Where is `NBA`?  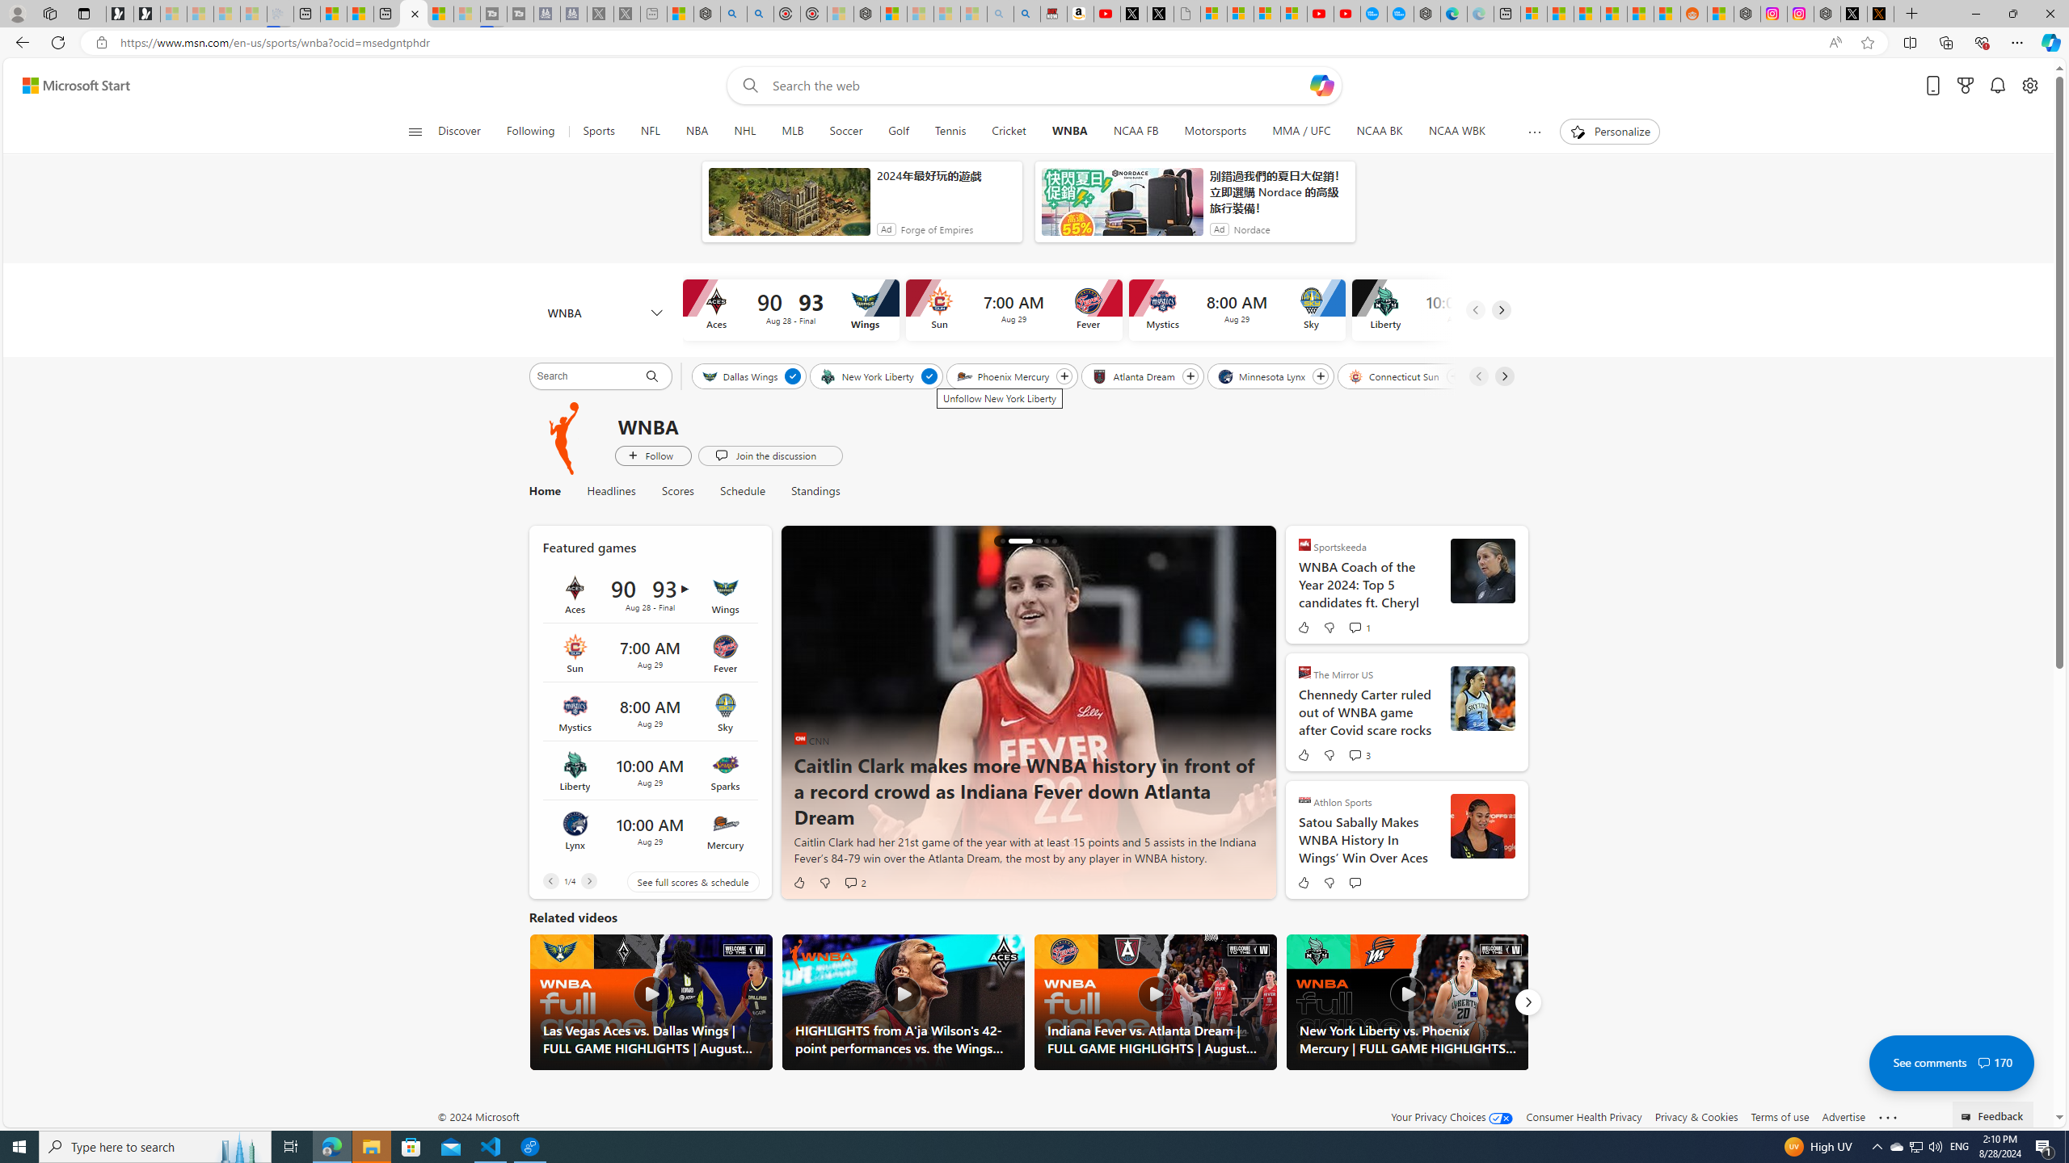 NBA is located at coordinates (697, 132).